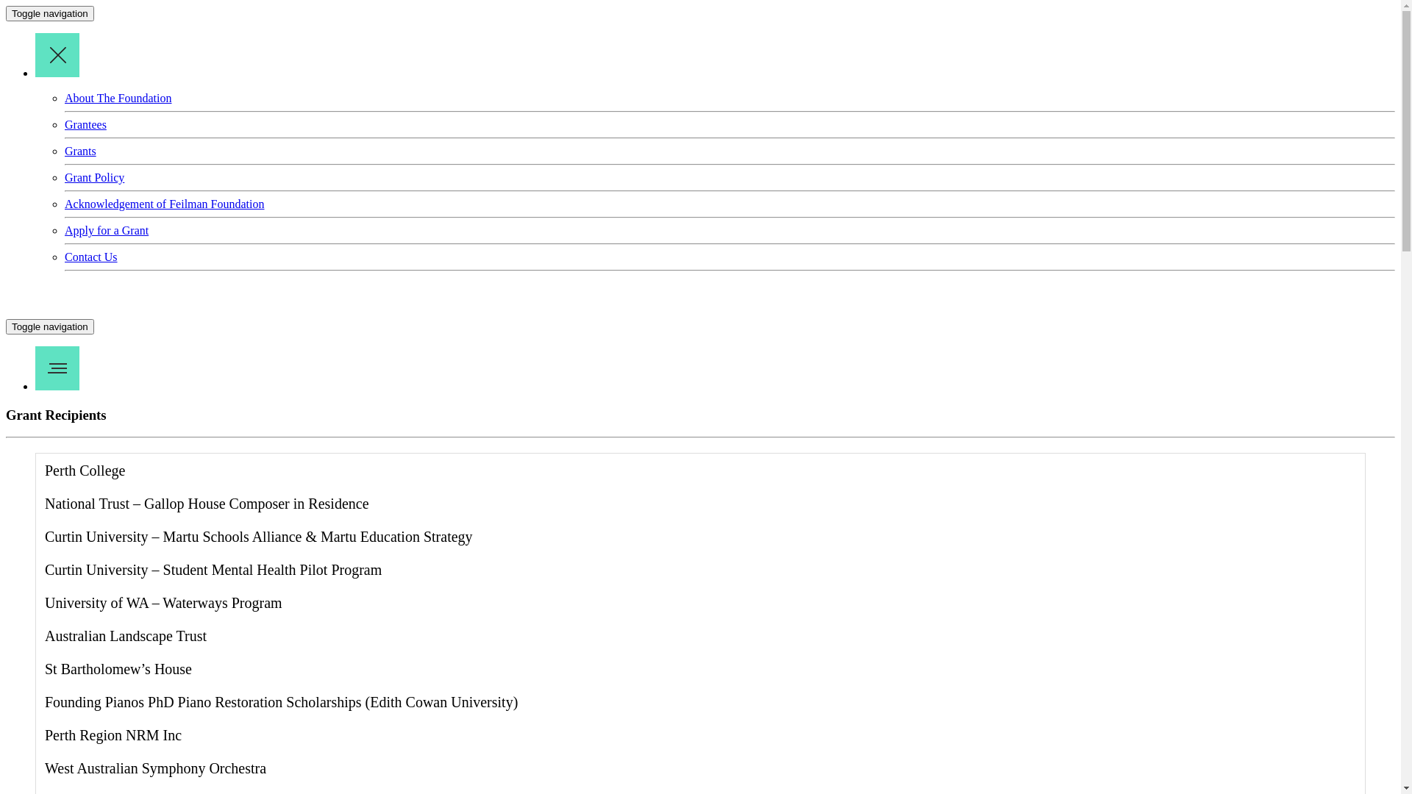  I want to click on About The Foundation, so click(118, 99).